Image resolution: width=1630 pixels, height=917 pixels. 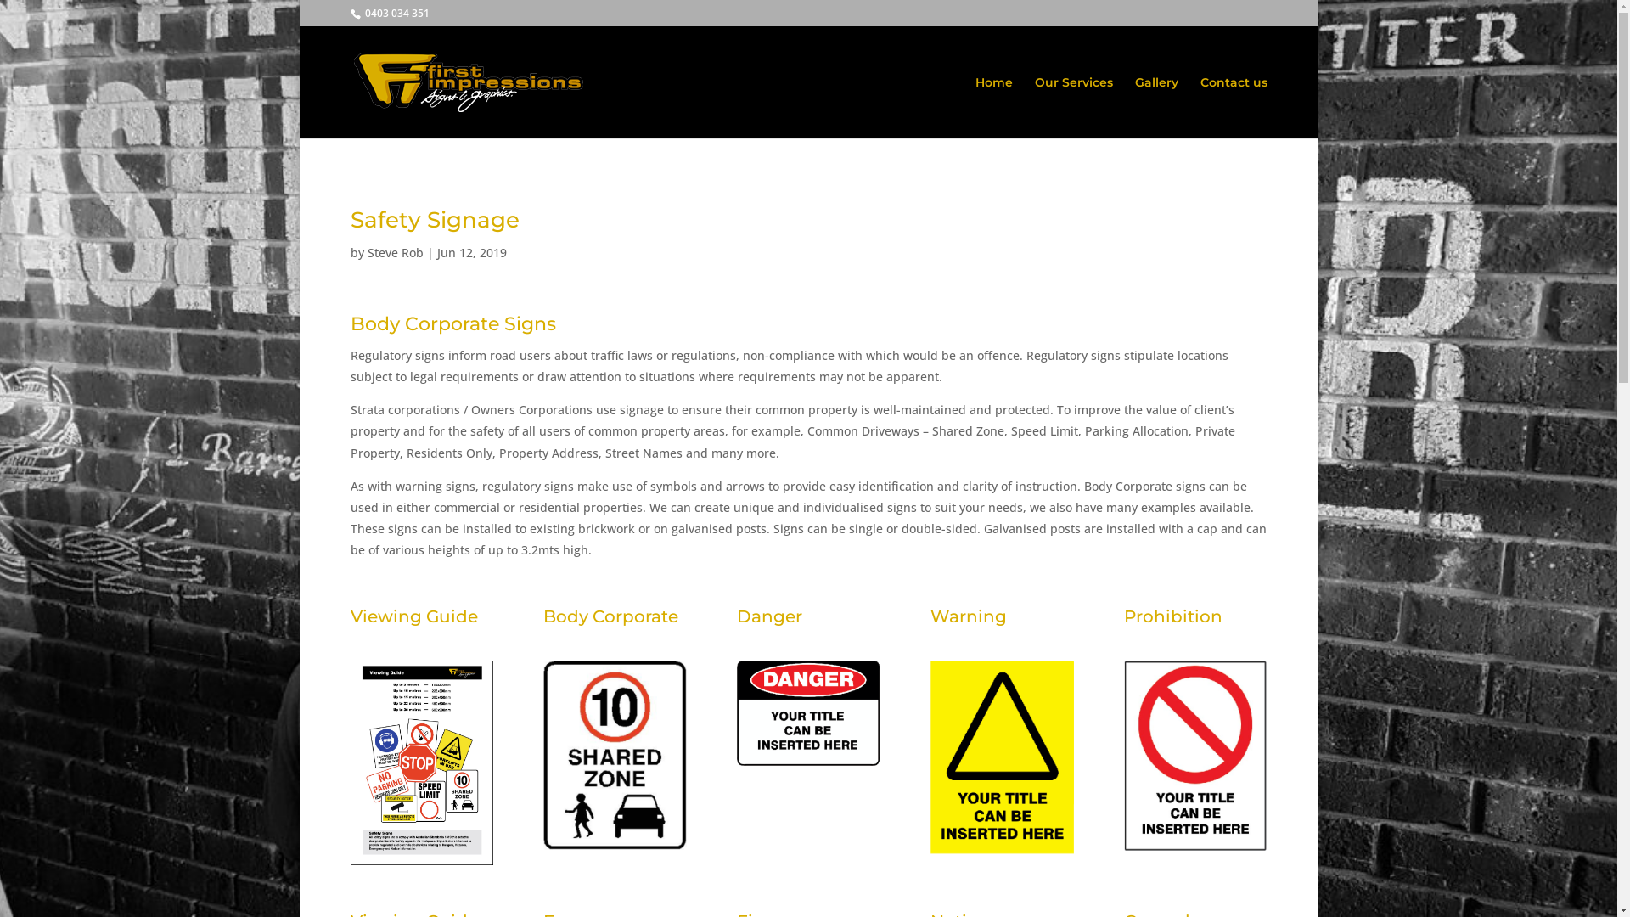 What do you see at coordinates (993, 107) in the screenshot?
I see `Home` at bounding box center [993, 107].